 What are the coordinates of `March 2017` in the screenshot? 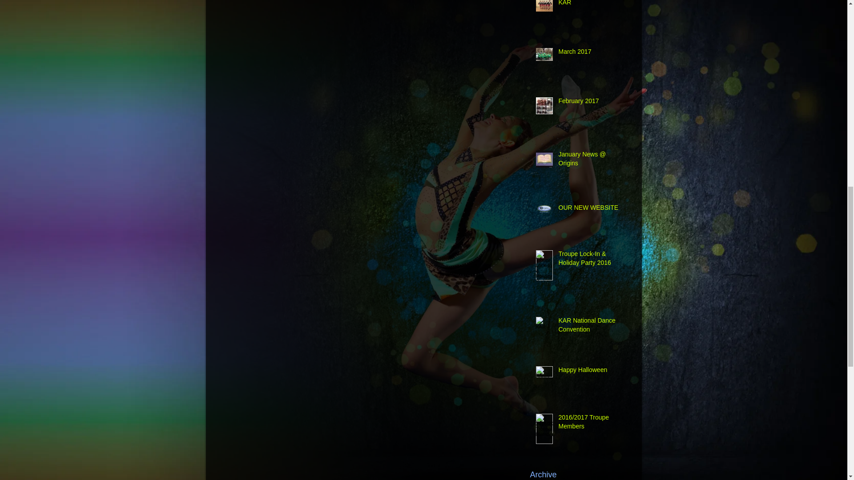 It's located at (590, 53).